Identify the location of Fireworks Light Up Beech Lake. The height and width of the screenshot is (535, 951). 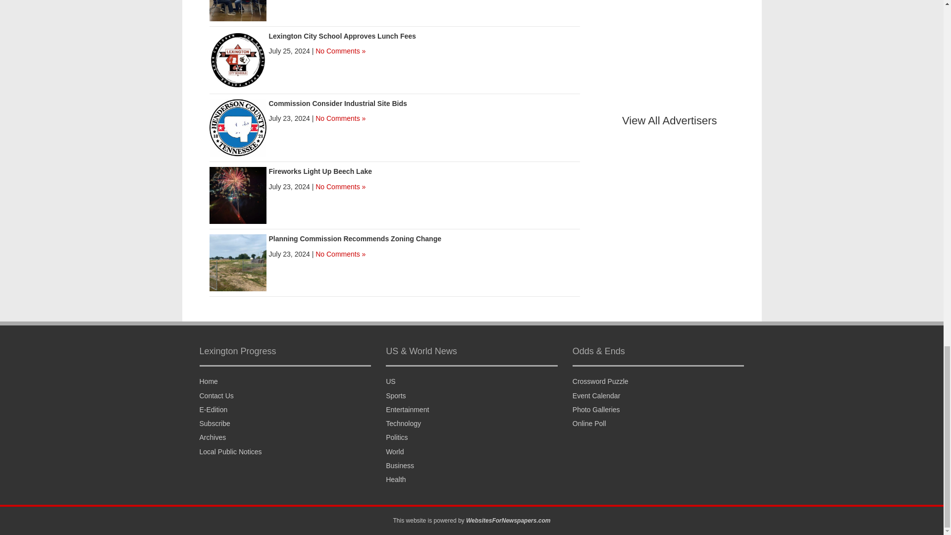
(238, 194).